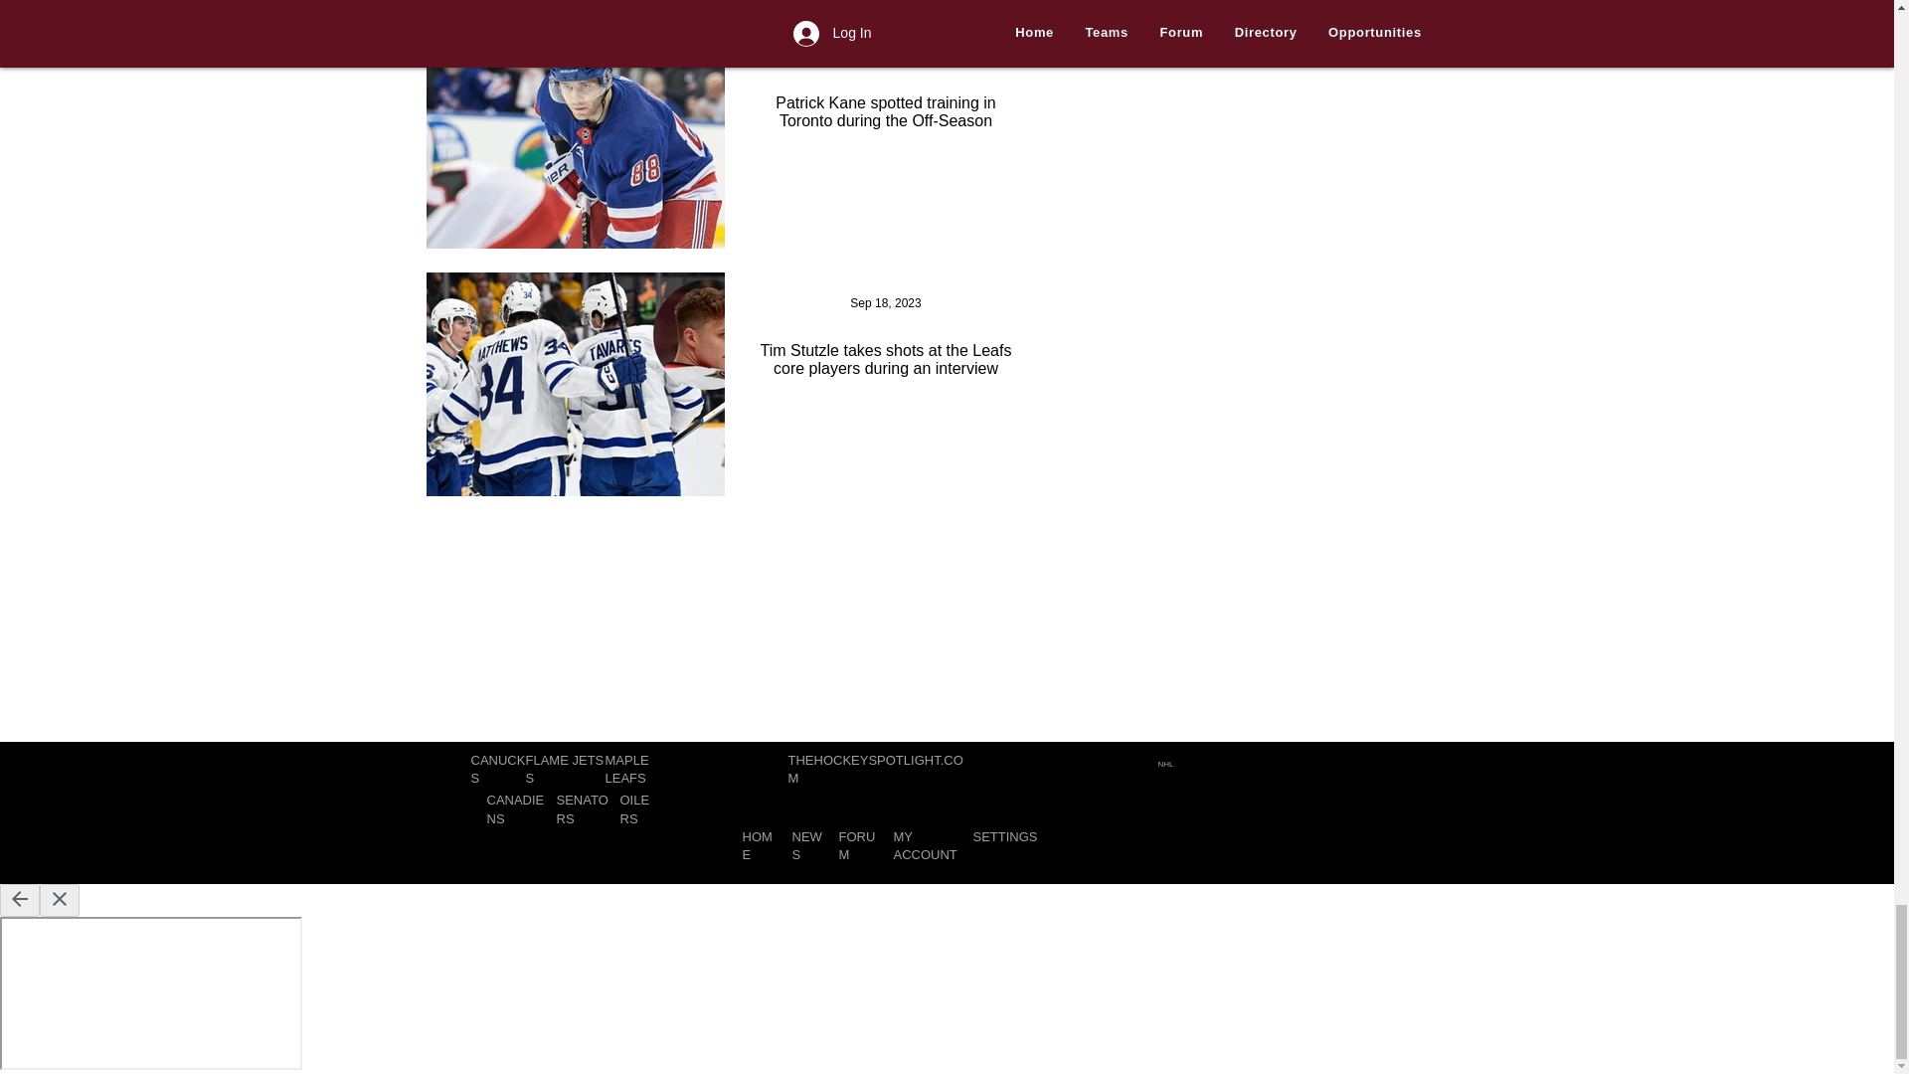  Describe the element at coordinates (885, 55) in the screenshot. I see `Sep 22, 2023` at that location.